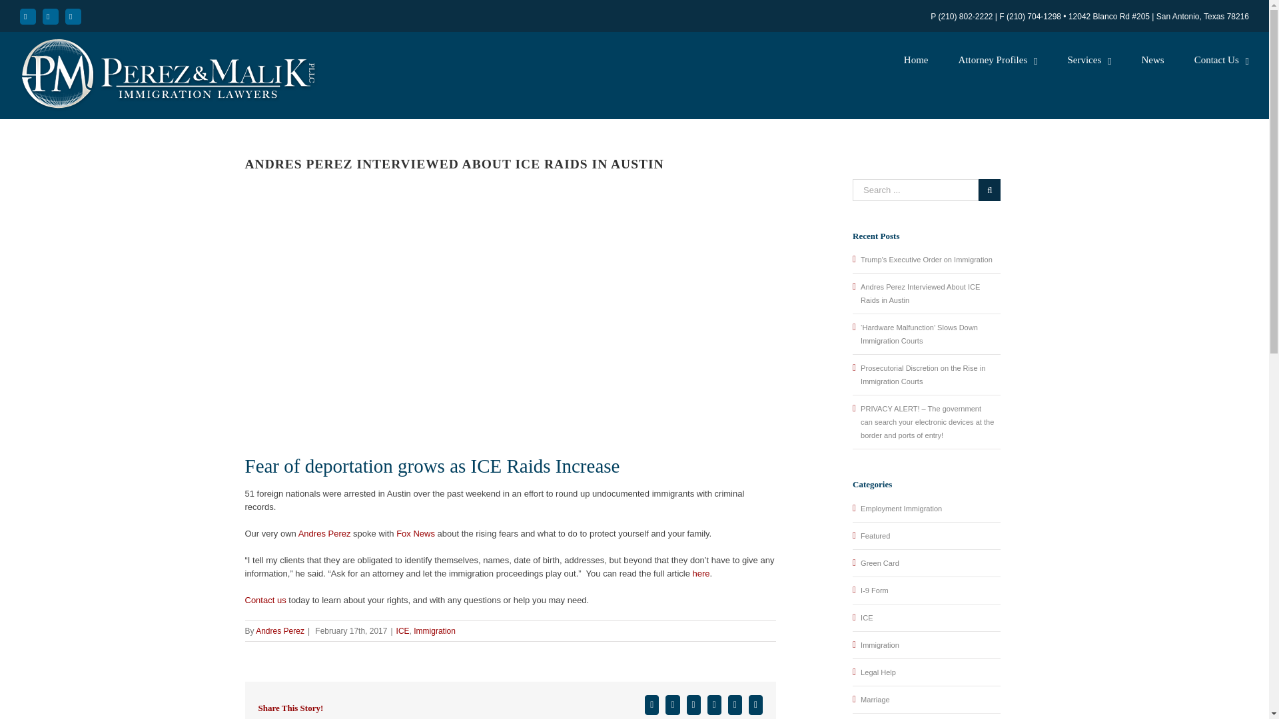 This screenshot has width=1279, height=719. Describe the element at coordinates (1222, 59) in the screenshot. I see `Contact Us` at that location.